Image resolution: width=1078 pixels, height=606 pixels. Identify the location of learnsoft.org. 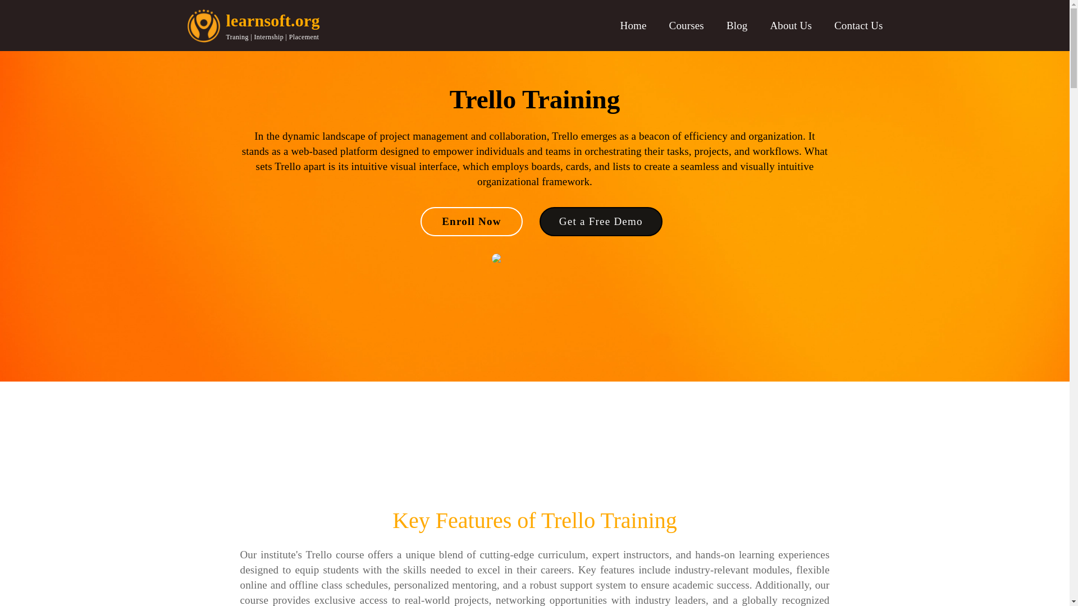
(272, 20).